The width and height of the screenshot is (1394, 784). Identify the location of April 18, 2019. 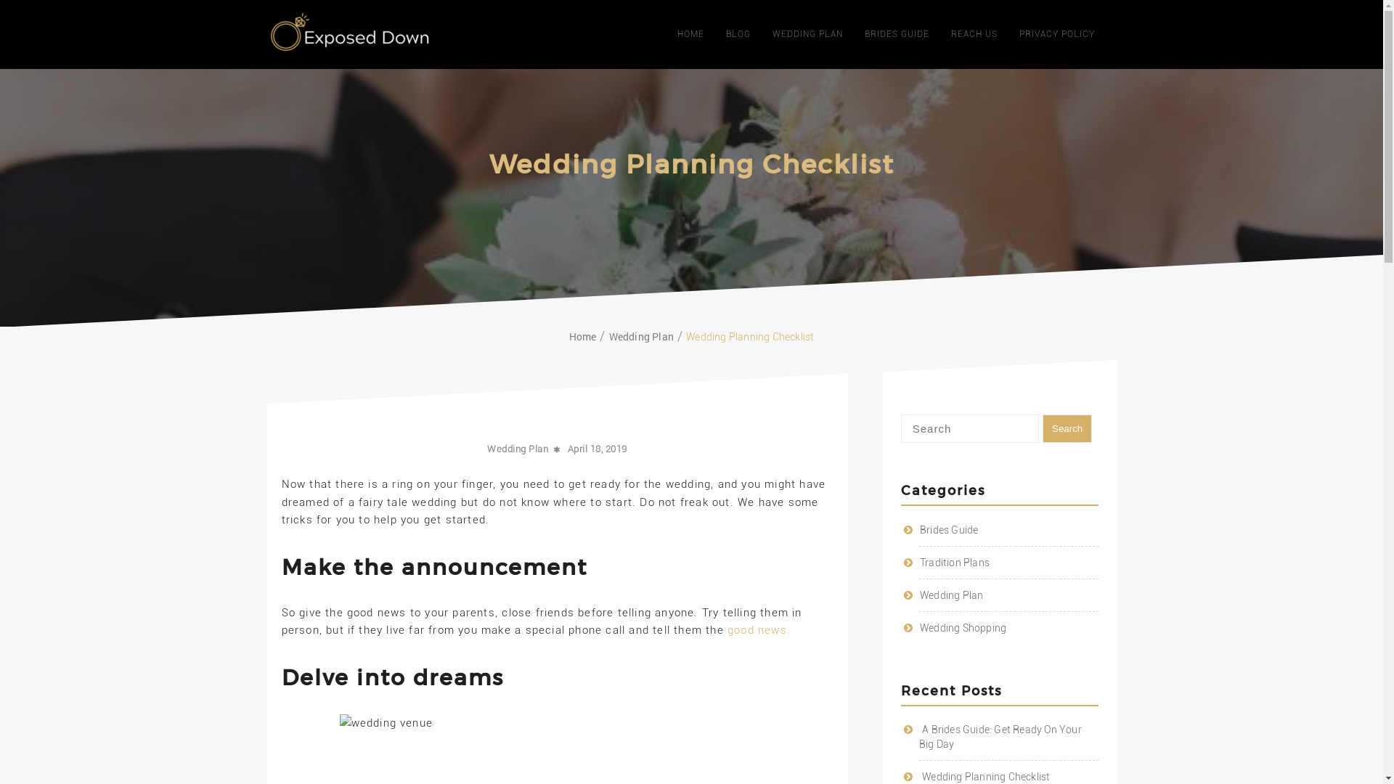
(598, 449).